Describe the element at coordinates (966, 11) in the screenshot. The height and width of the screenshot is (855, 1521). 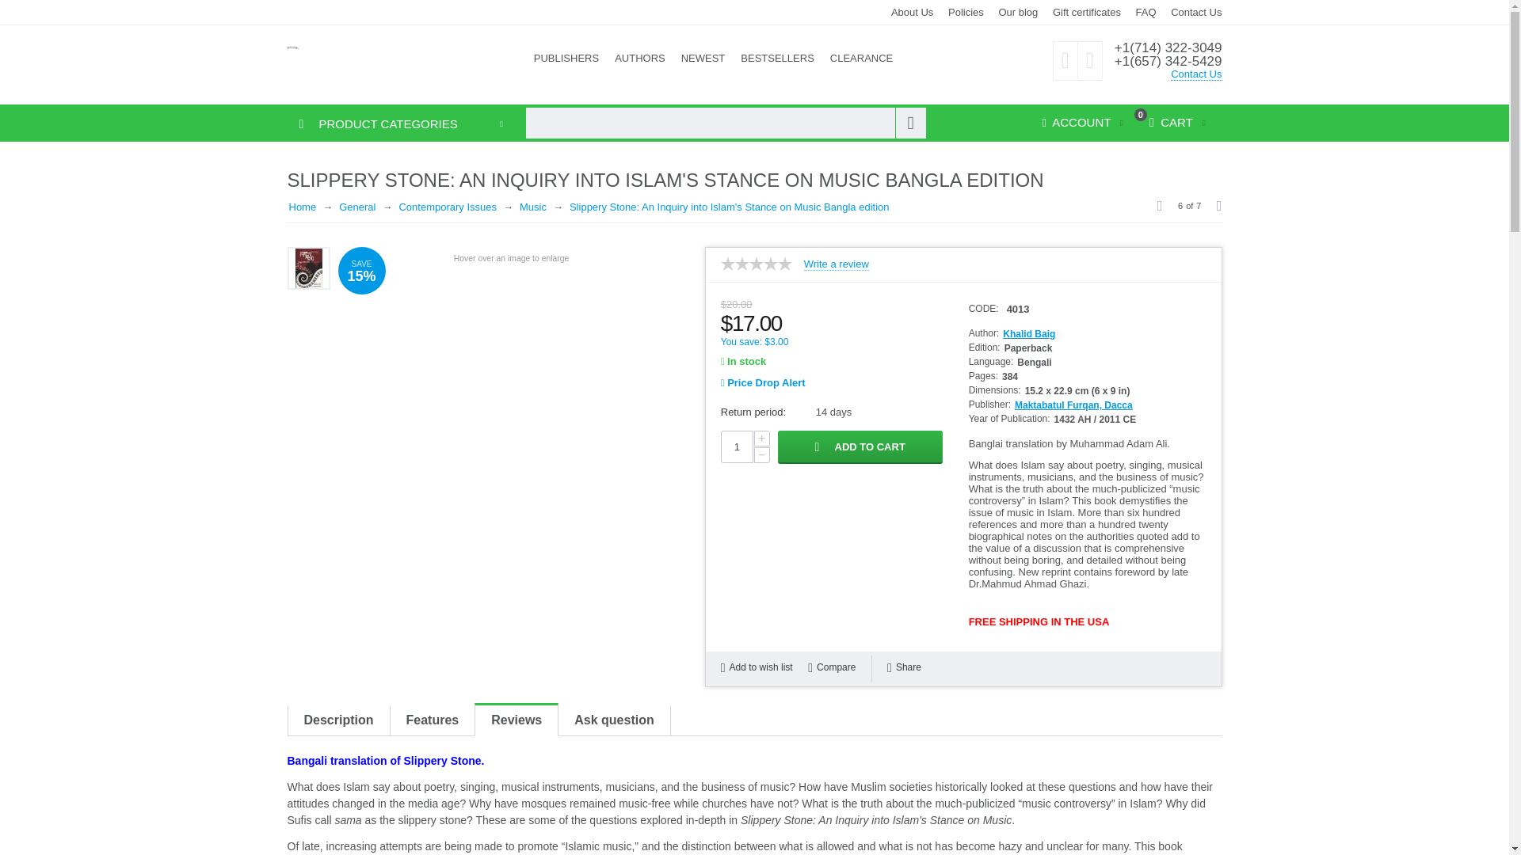
I see `Policies` at that location.